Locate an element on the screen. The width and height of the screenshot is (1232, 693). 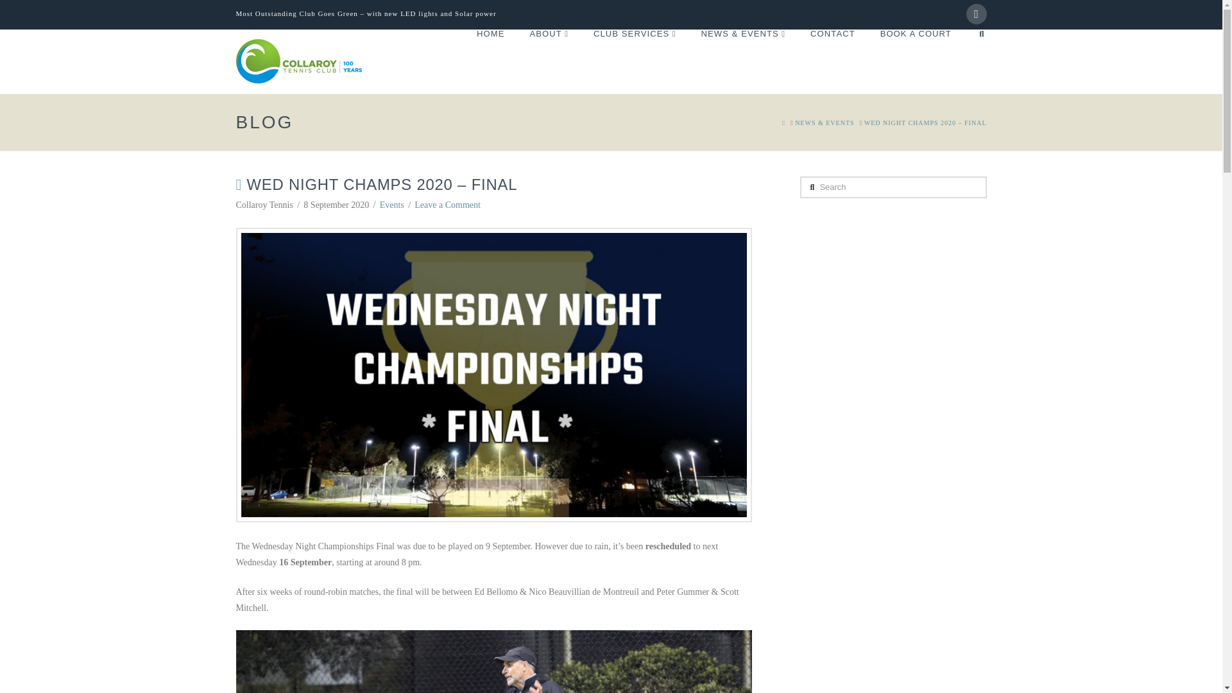
CLUB SERVICES is located at coordinates (634, 62).